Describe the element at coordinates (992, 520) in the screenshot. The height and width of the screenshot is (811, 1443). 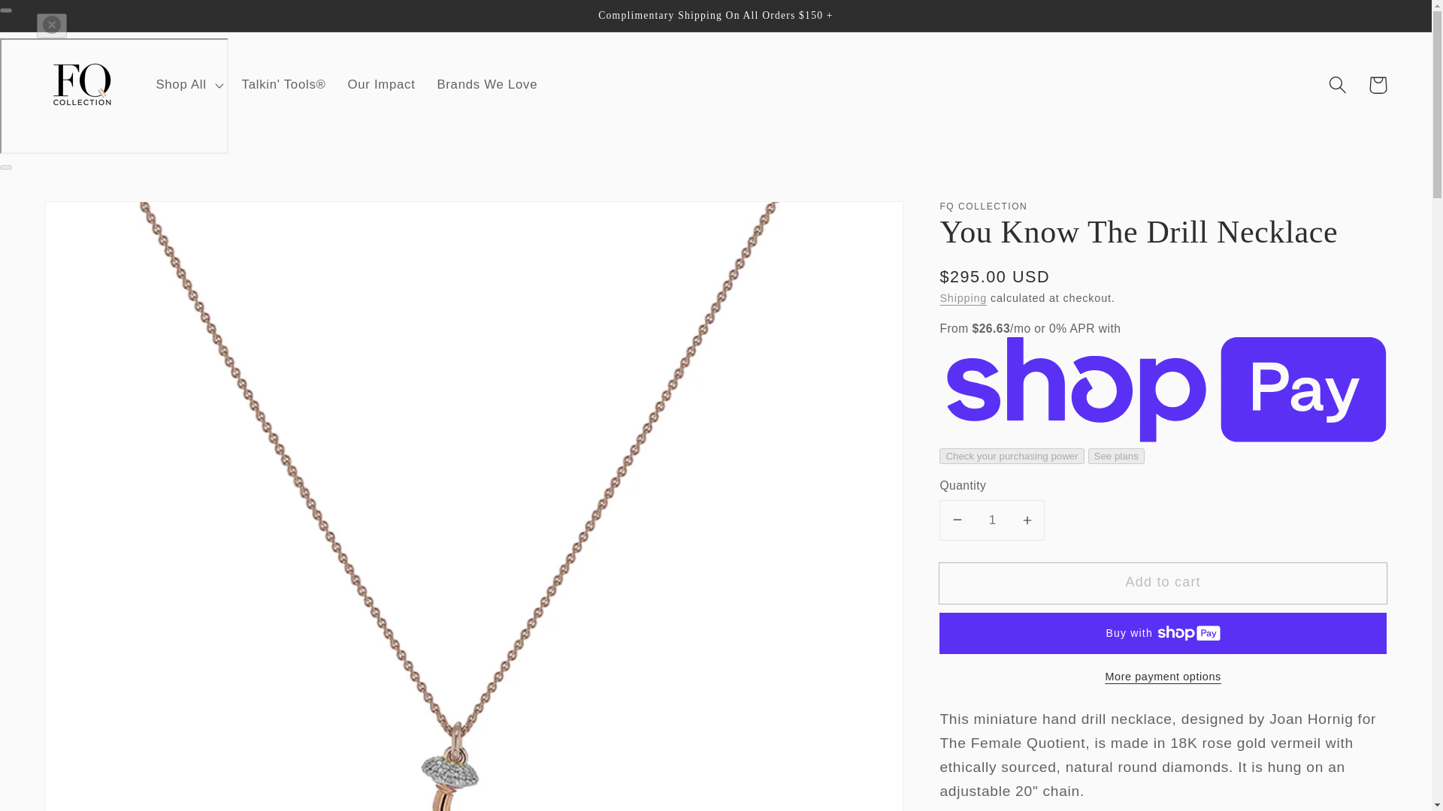
I see `1` at that location.